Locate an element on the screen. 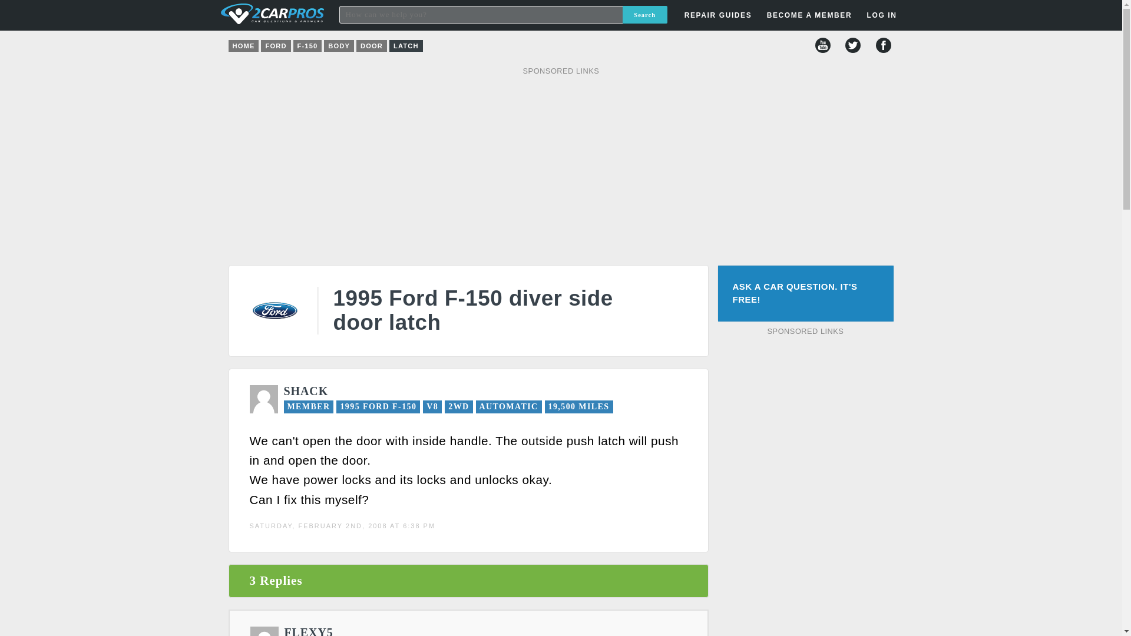  Facebook is located at coordinates (883, 45).